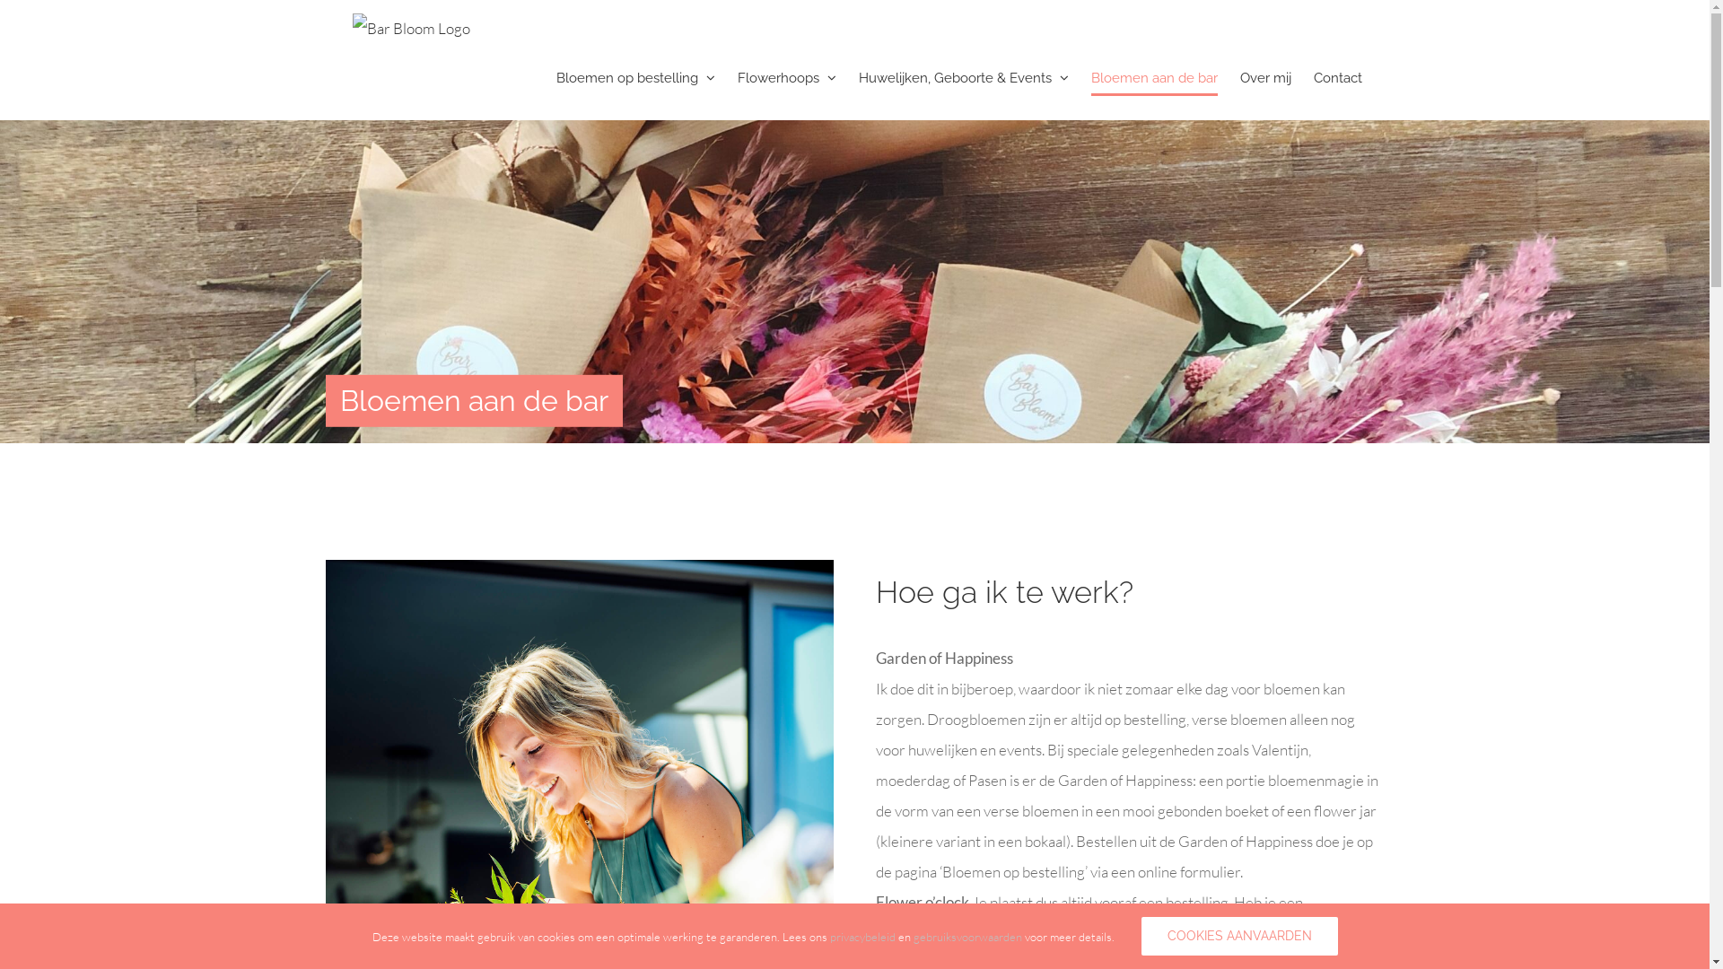 Image resolution: width=1723 pixels, height=969 pixels. I want to click on Bloemen op bestelling, so click(635, 78).